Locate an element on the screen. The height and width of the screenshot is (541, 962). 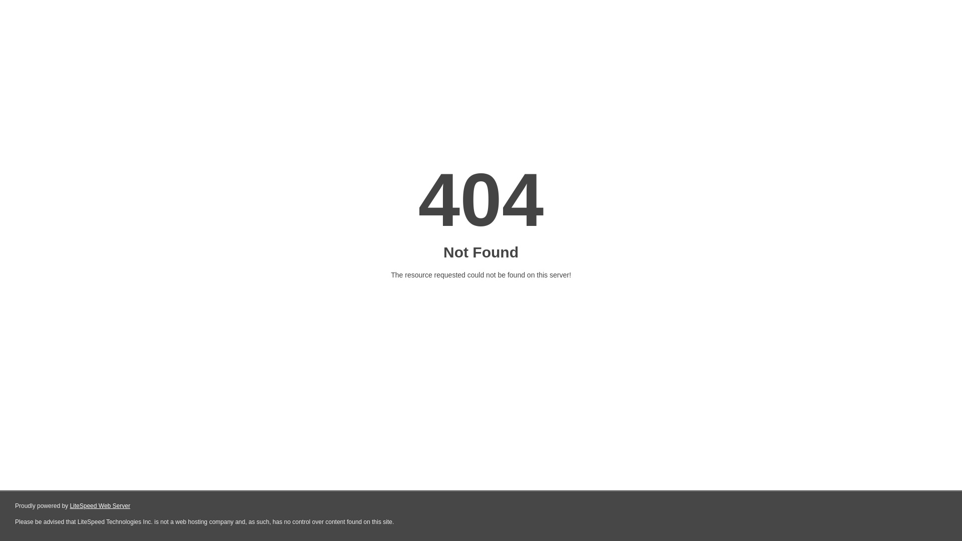
LiteSpeed Web Server is located at coordinates (100, 506).